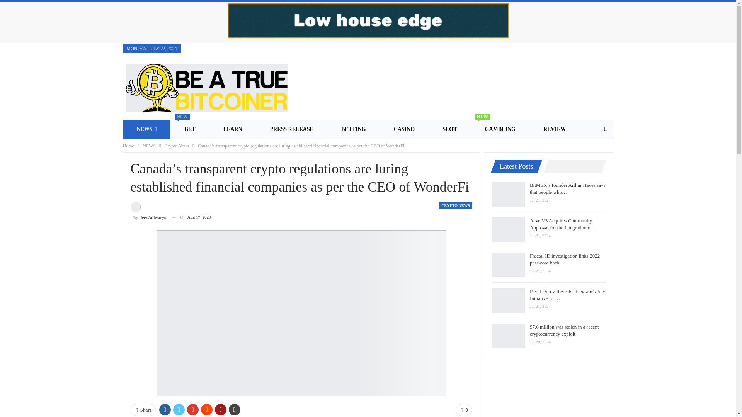 Image resolution: width=742 pixels, height=417 pixels. What do you see at coordinates (291, 129) in the screenshot?
I see `PRESS RELEASE` at bounding box center [291, 129].